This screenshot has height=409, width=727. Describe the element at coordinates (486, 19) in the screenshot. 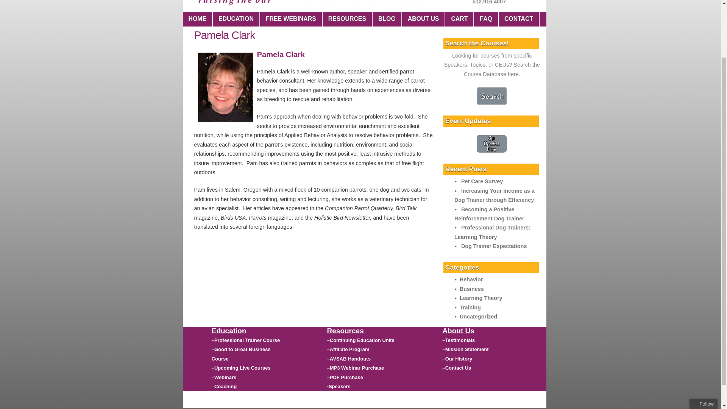

I see `FAQ` at that location.